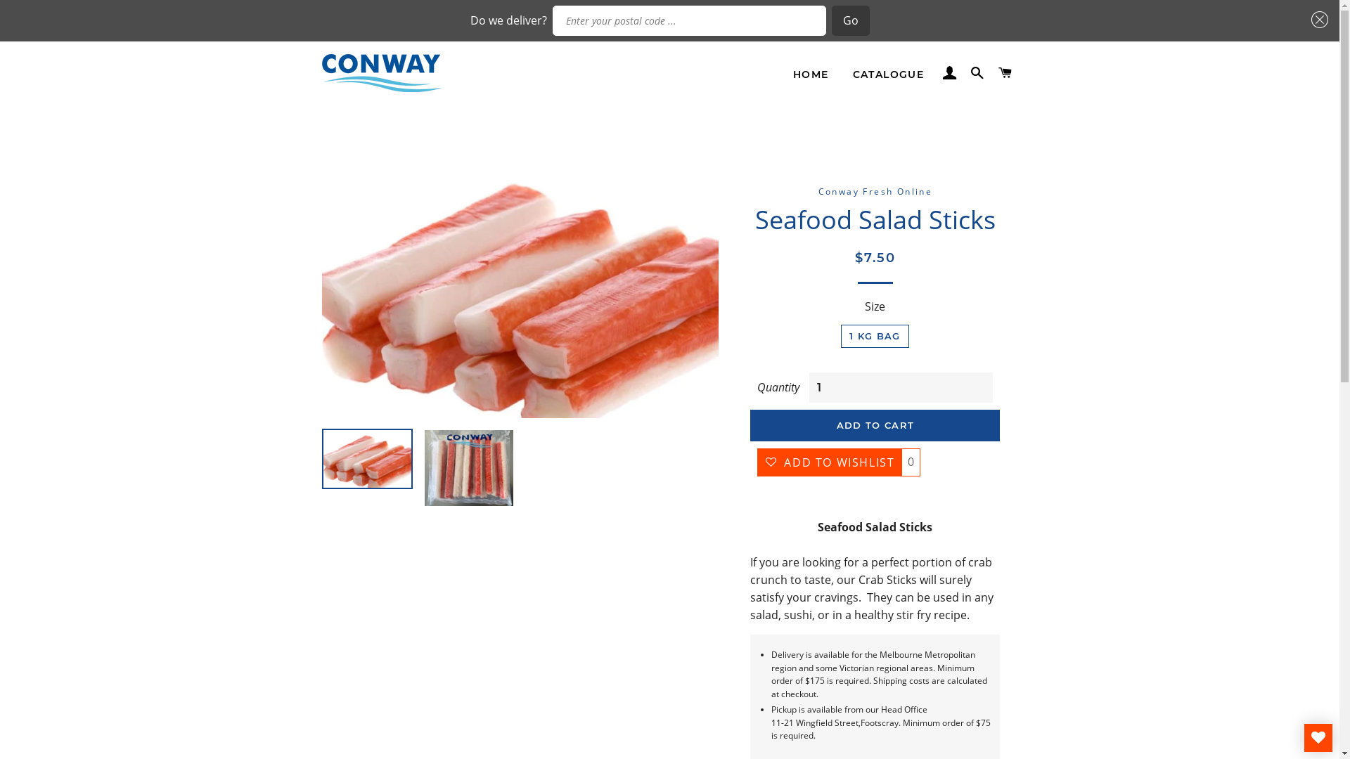 The image size is (1350, 759). Describe the element at coordinates (875, 425) in the screenshot. I see `ADD TO CART` at that location.